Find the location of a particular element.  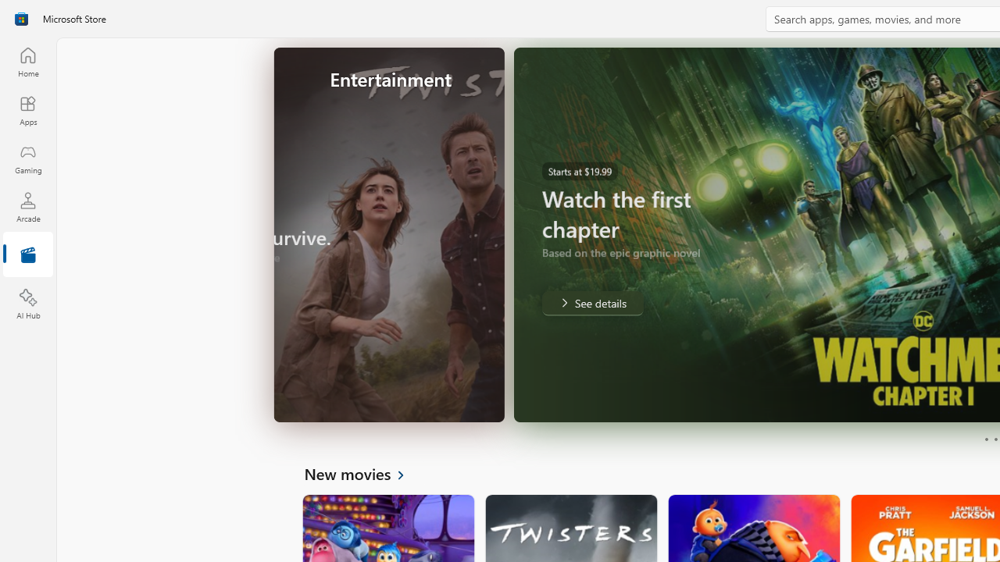

AI Hub is located at coordinates (28, 304).